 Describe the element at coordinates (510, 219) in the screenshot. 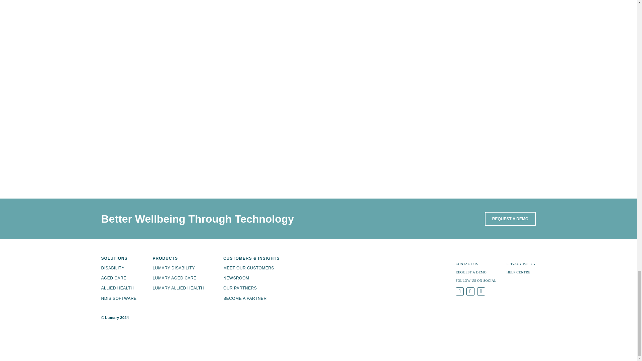

I see `REQUEST A DEMO` at that location.